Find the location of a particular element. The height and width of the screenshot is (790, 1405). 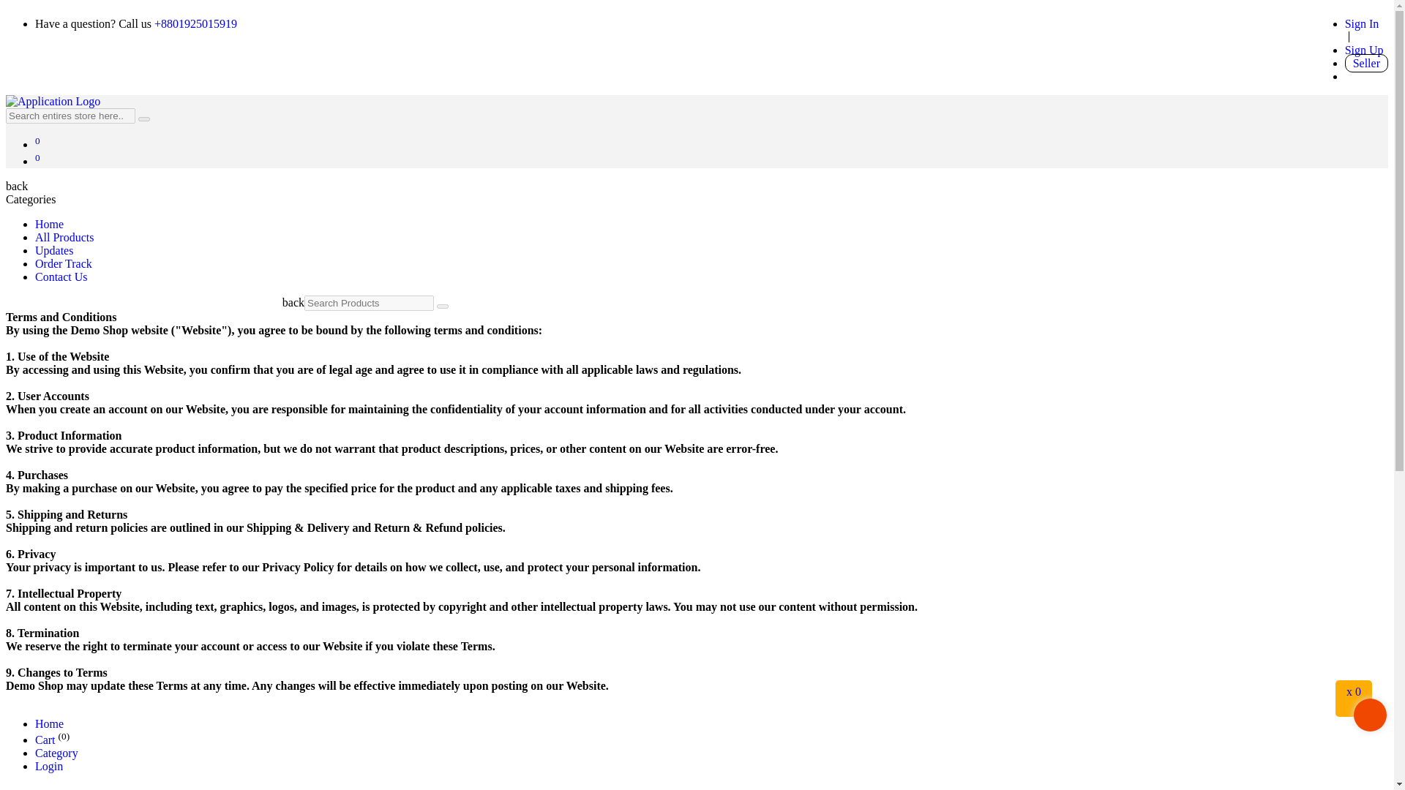

Updates is located at coordinates (54, 250).